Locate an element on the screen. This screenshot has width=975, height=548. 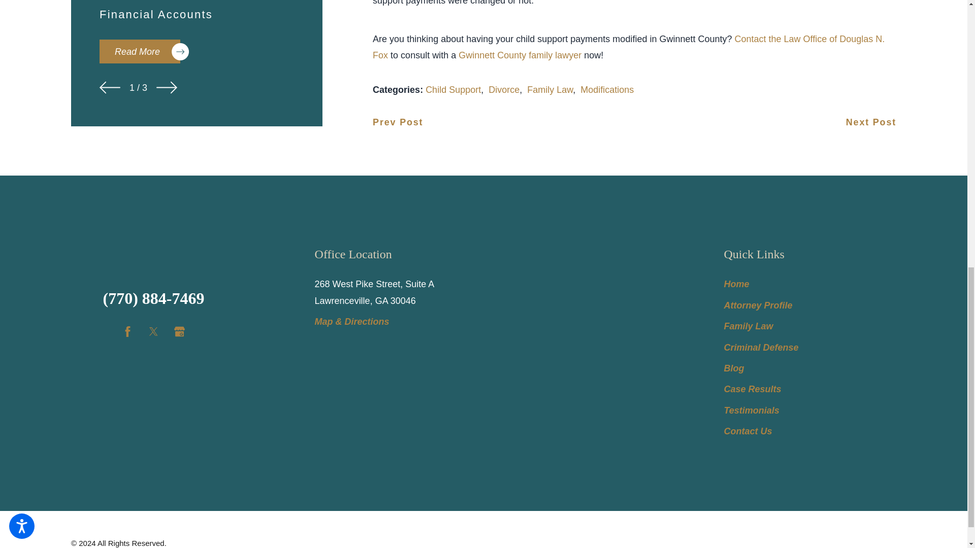
View previous item is located at coordinates (110, 87).